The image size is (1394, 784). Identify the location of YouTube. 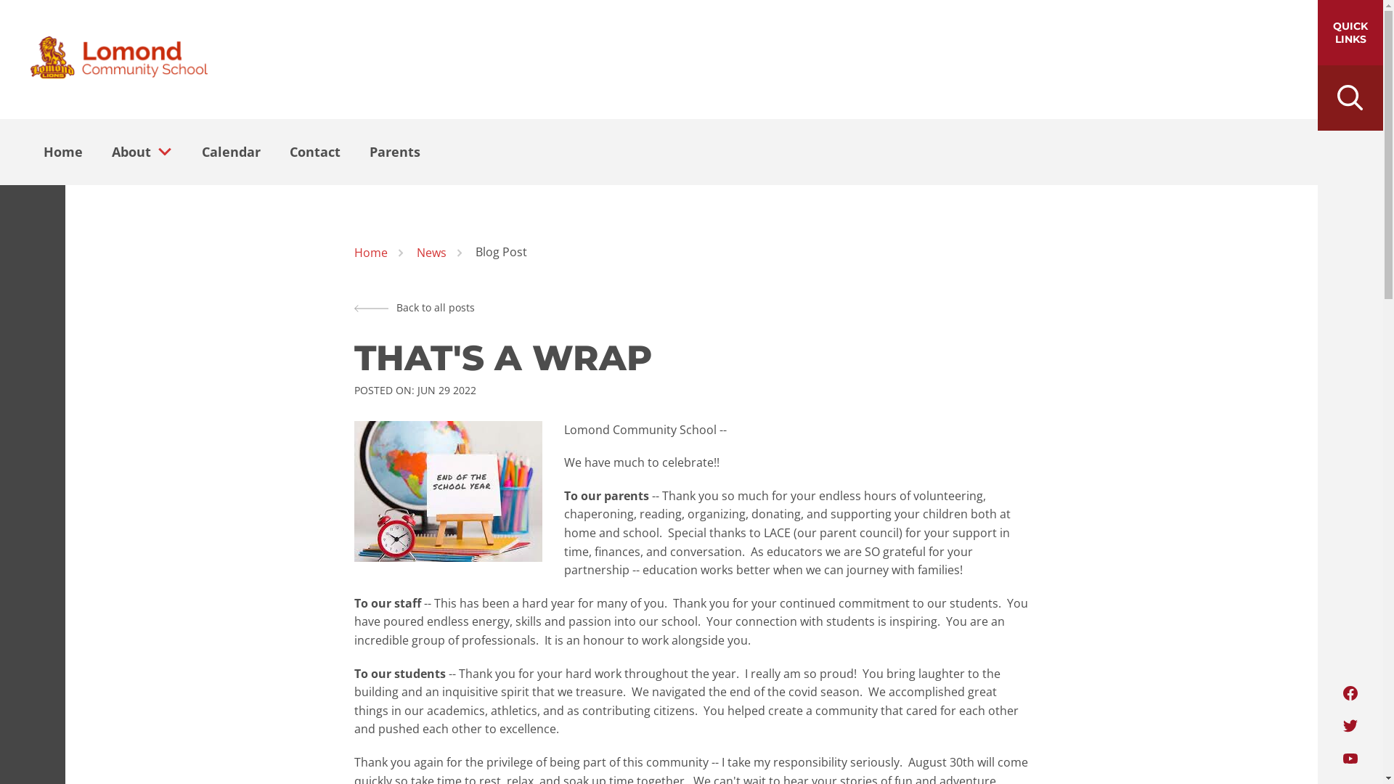
(1350, 759).